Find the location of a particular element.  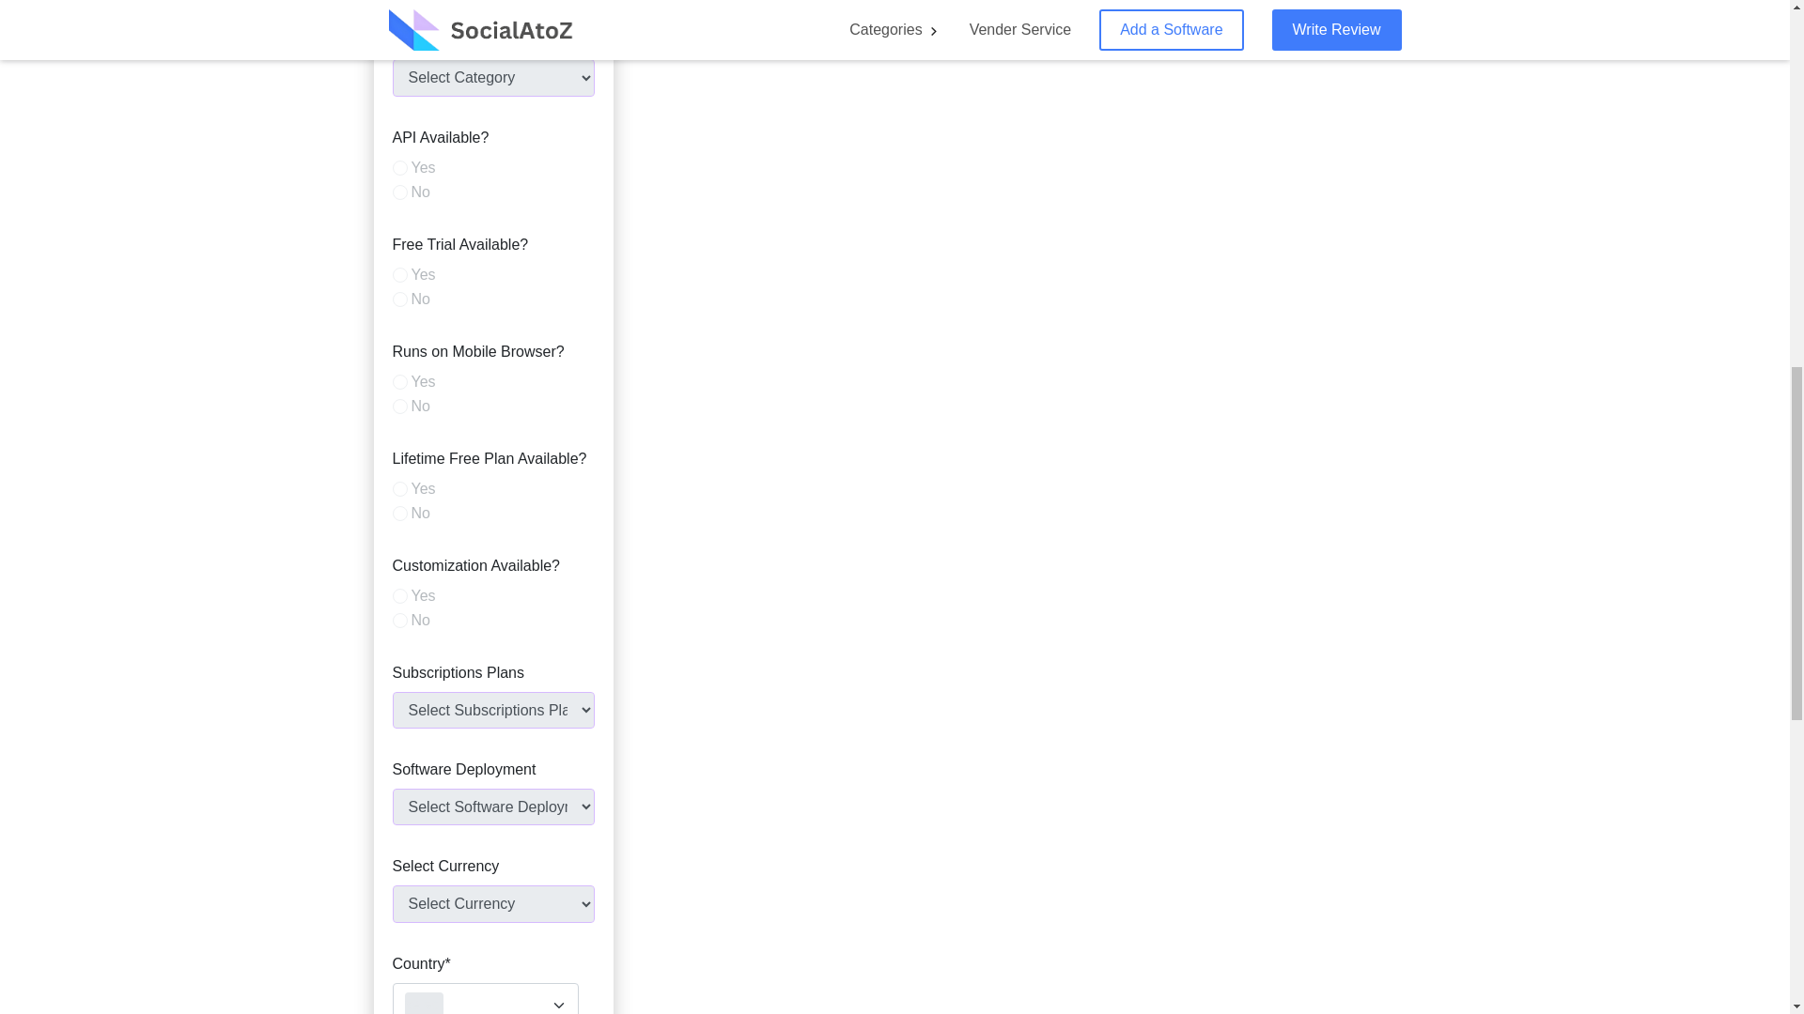

no is located at coordinates (400, 620).